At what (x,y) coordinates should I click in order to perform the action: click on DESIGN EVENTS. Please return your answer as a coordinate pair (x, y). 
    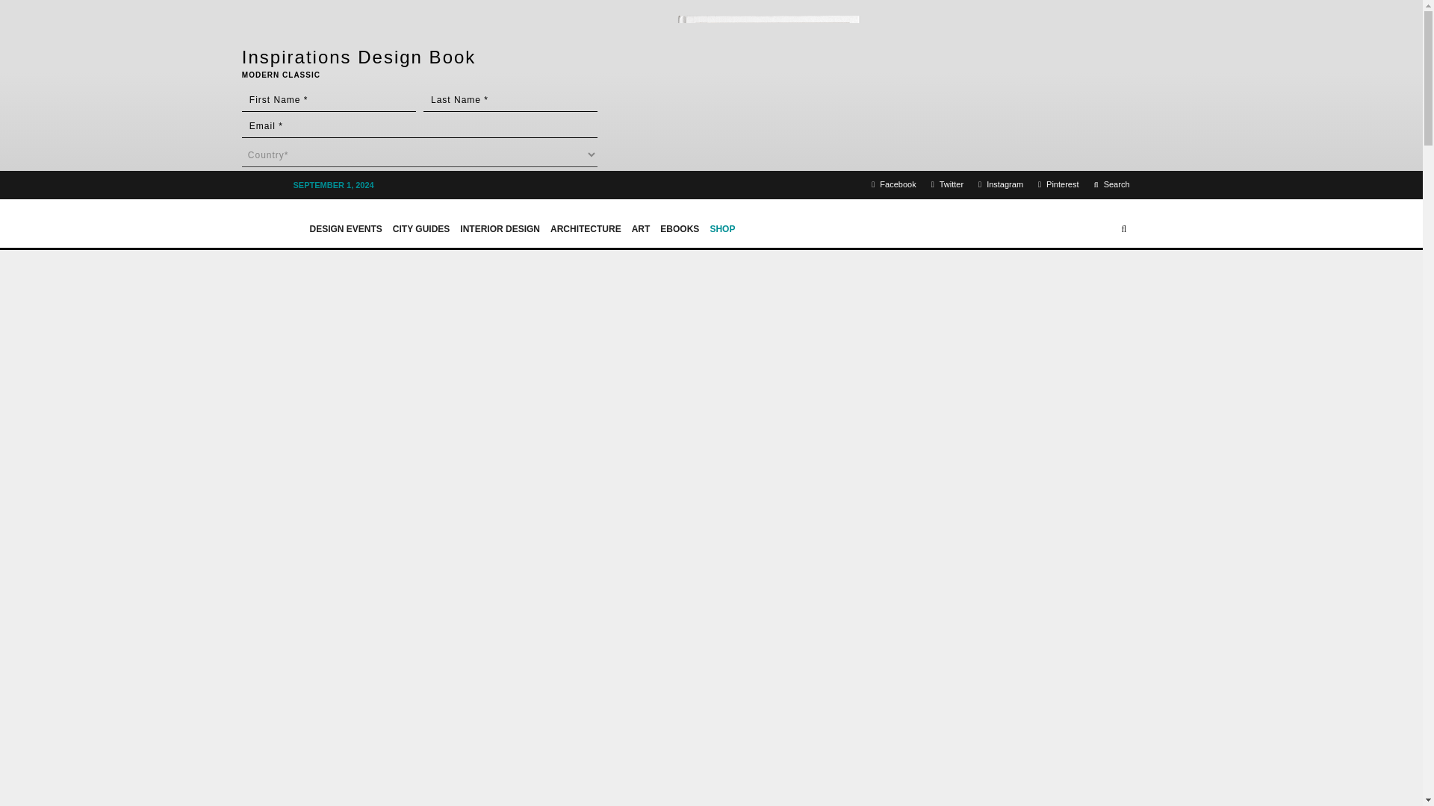
    Looking at the image, I should click on (345, 222).